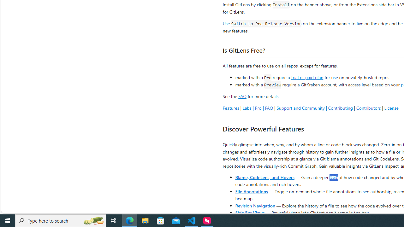  What do you see at coordinates (250, 212) in the screenshot?
I see `Side Bar Views` at bounding box center [250, 212].